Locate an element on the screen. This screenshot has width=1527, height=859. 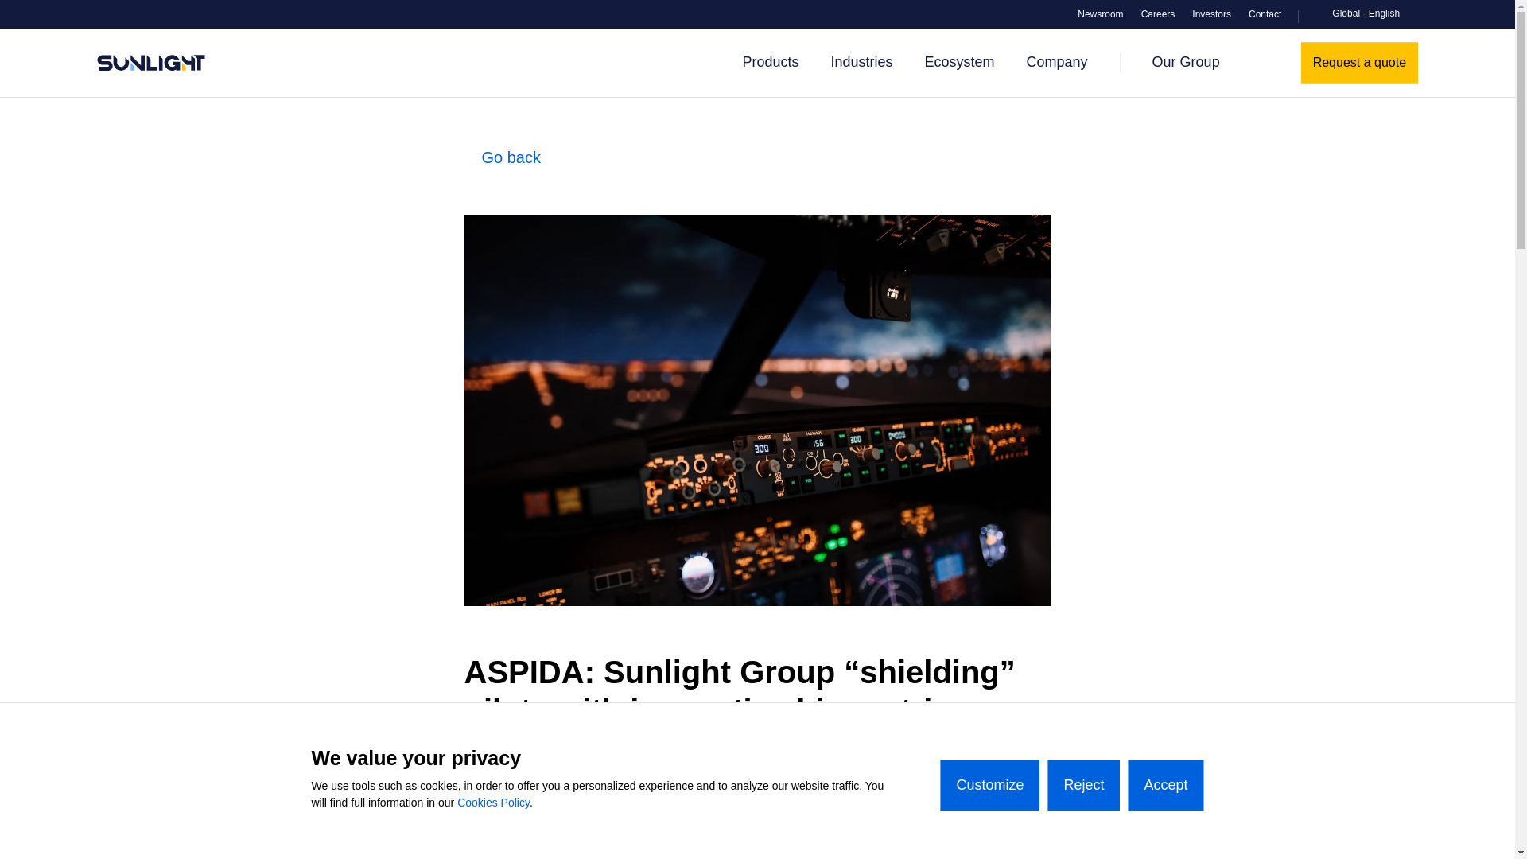
Contact is located at coordinates (1265, 14).